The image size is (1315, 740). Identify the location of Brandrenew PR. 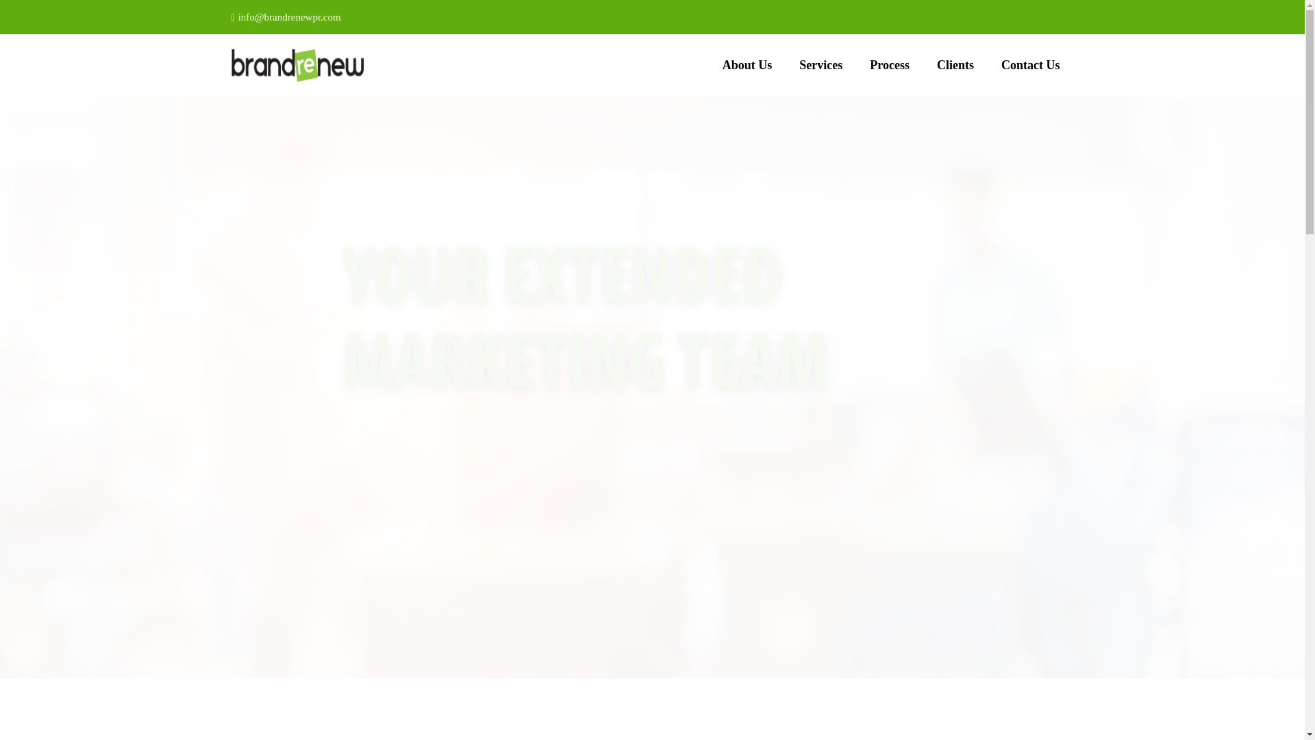
(298, 66).